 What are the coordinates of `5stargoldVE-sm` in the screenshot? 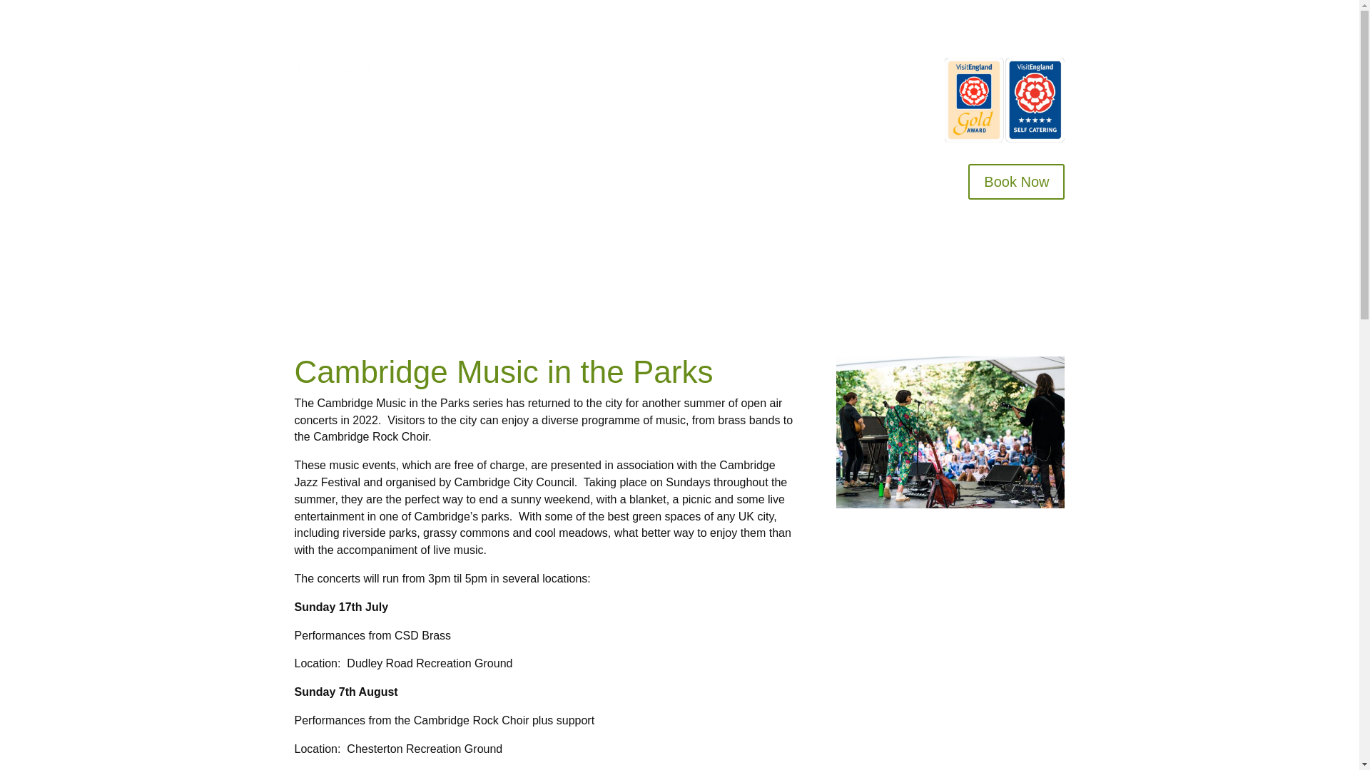 It's located at (1005, 100).